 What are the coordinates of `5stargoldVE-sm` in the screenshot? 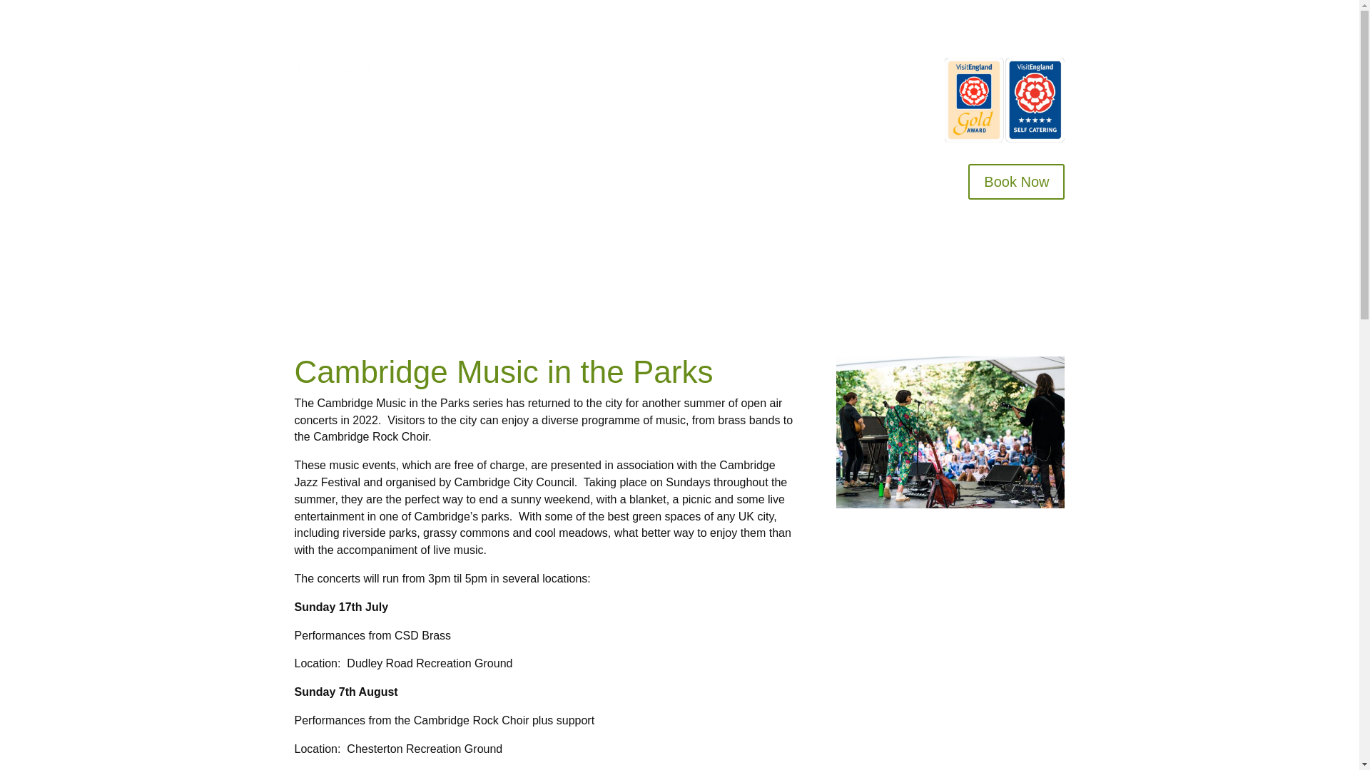 It's located at (1005, 100).